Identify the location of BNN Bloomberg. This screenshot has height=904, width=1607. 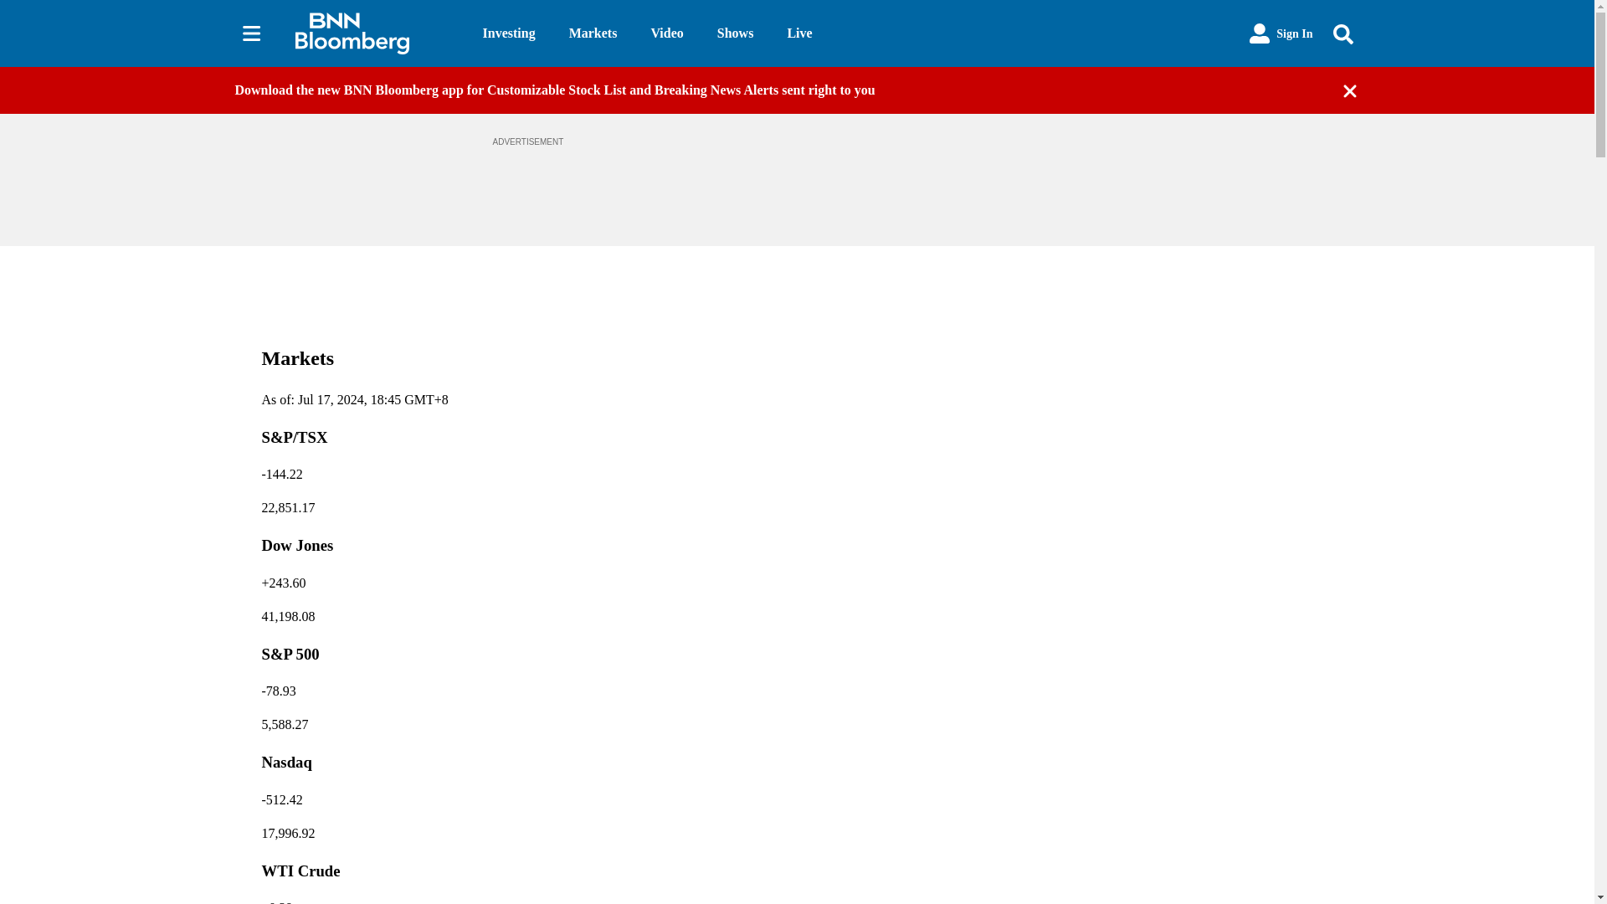
(374, 33).